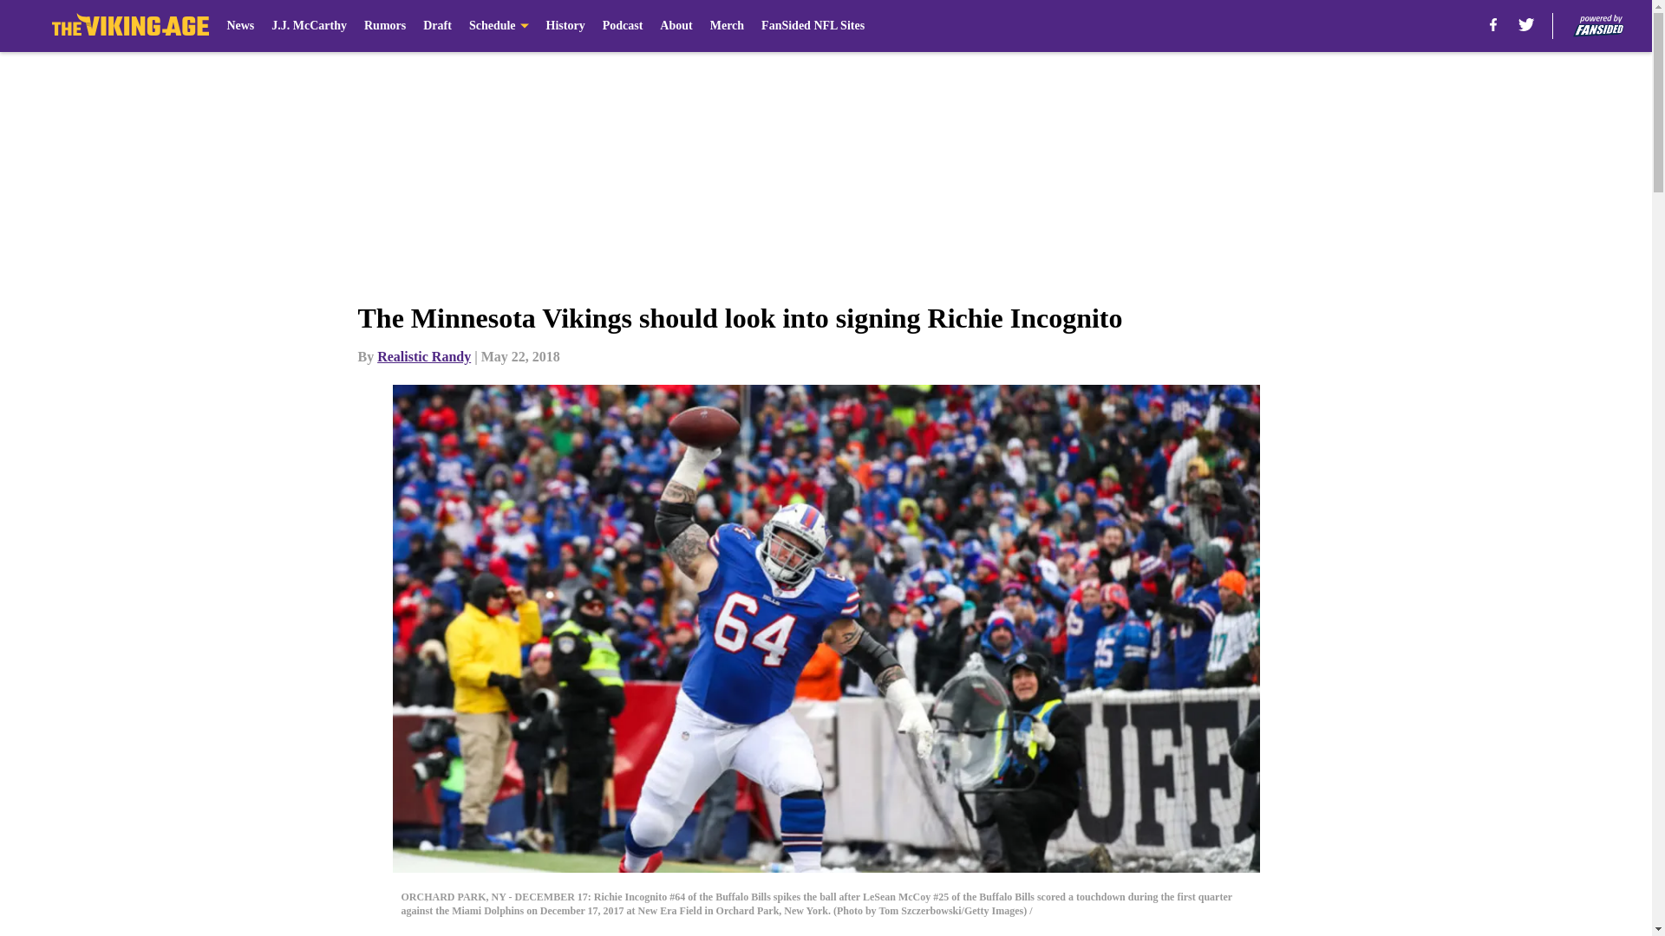  What do you see at coordinates (309, 26) in the screenshot?
I see `J.J. McCarthy` at bounding box center [309, 26].